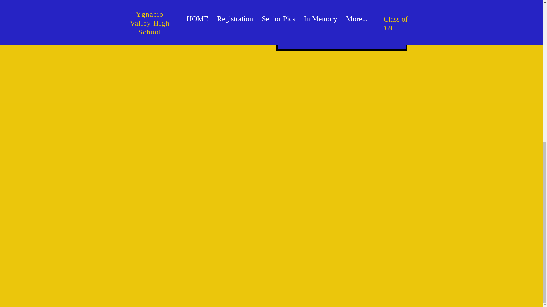 This screenshot has width=547, height=307. Describe the element at coordinates (187, 24) in the screenshot. I see `Alexi Murphy` at that location.